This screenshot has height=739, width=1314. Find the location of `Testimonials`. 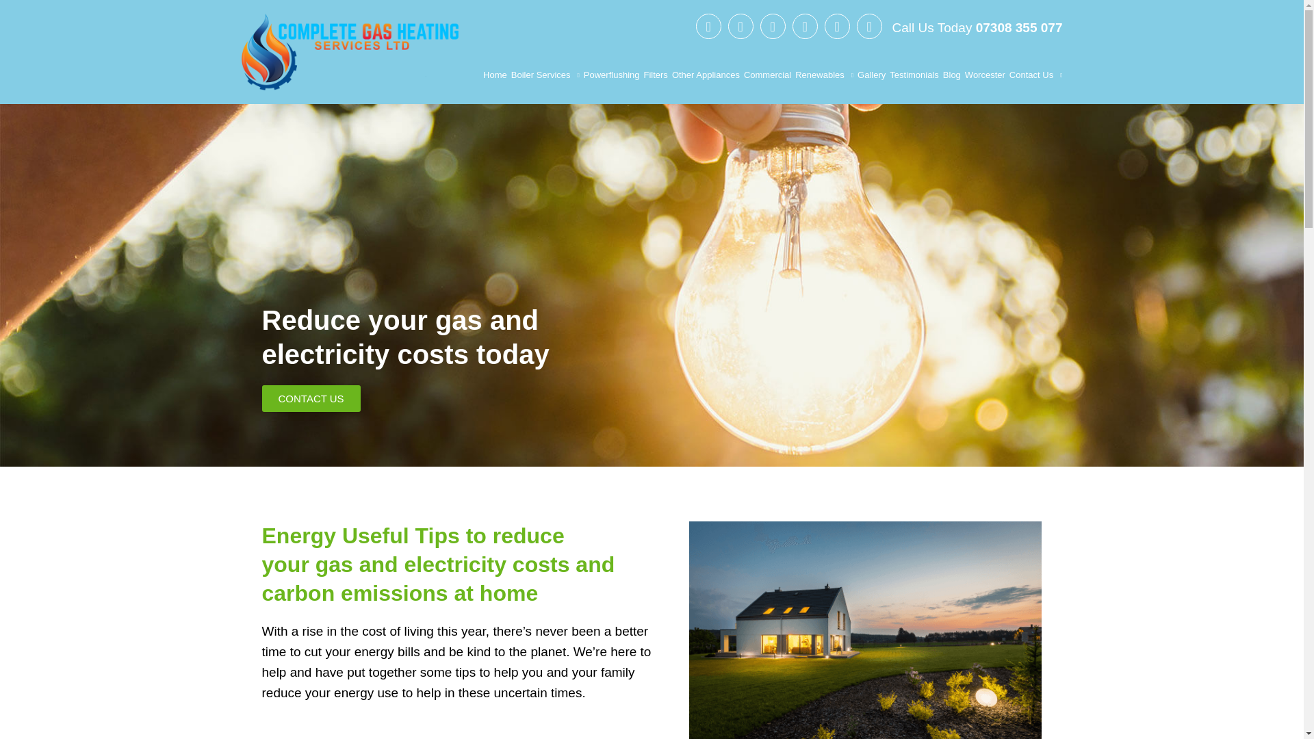

Testimonials is located at coordinates (914, 75).